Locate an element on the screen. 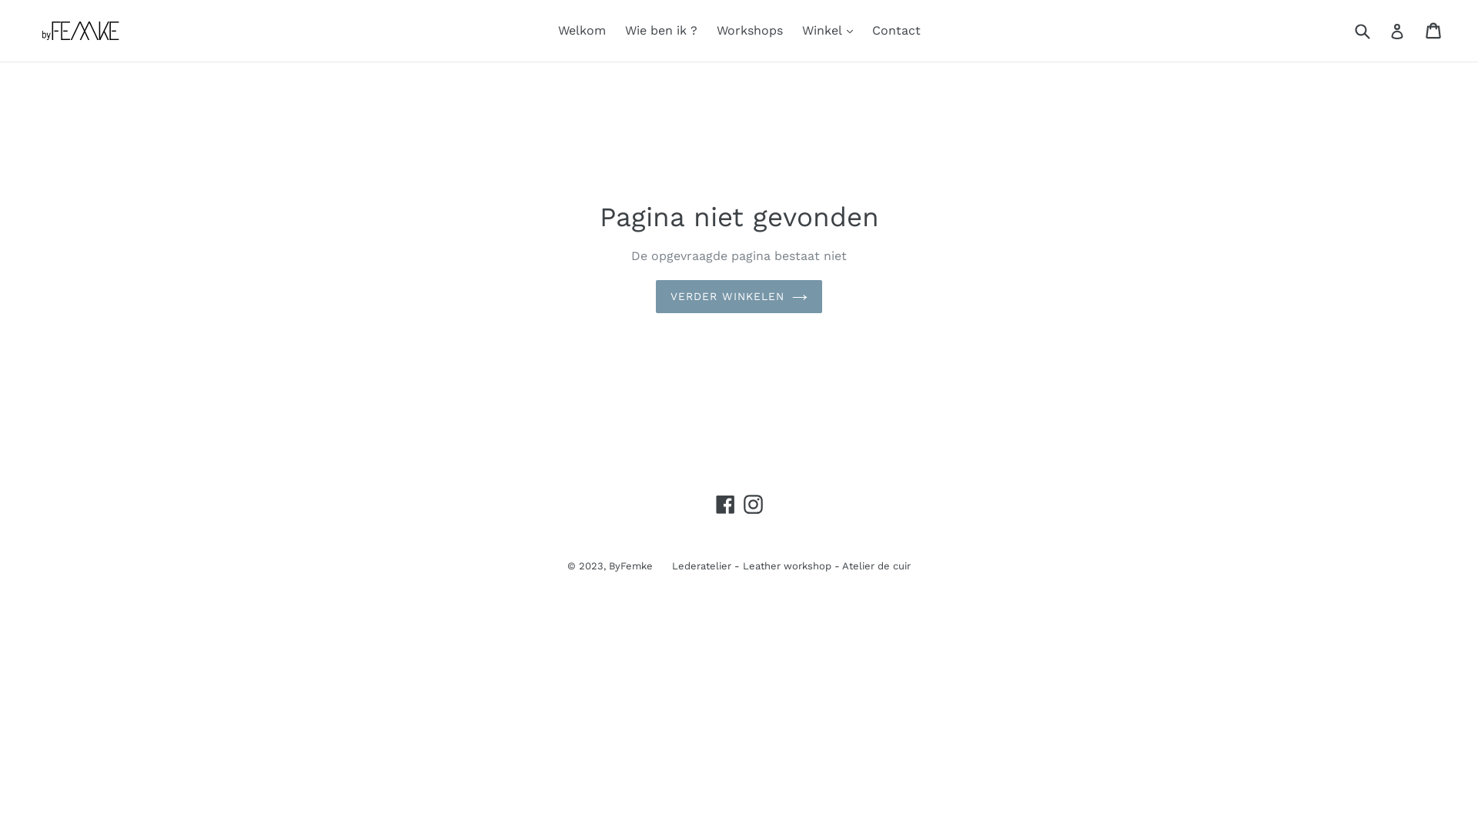 The image size is (1478, 831). Verstuur is located at coordinates (1362, 31).